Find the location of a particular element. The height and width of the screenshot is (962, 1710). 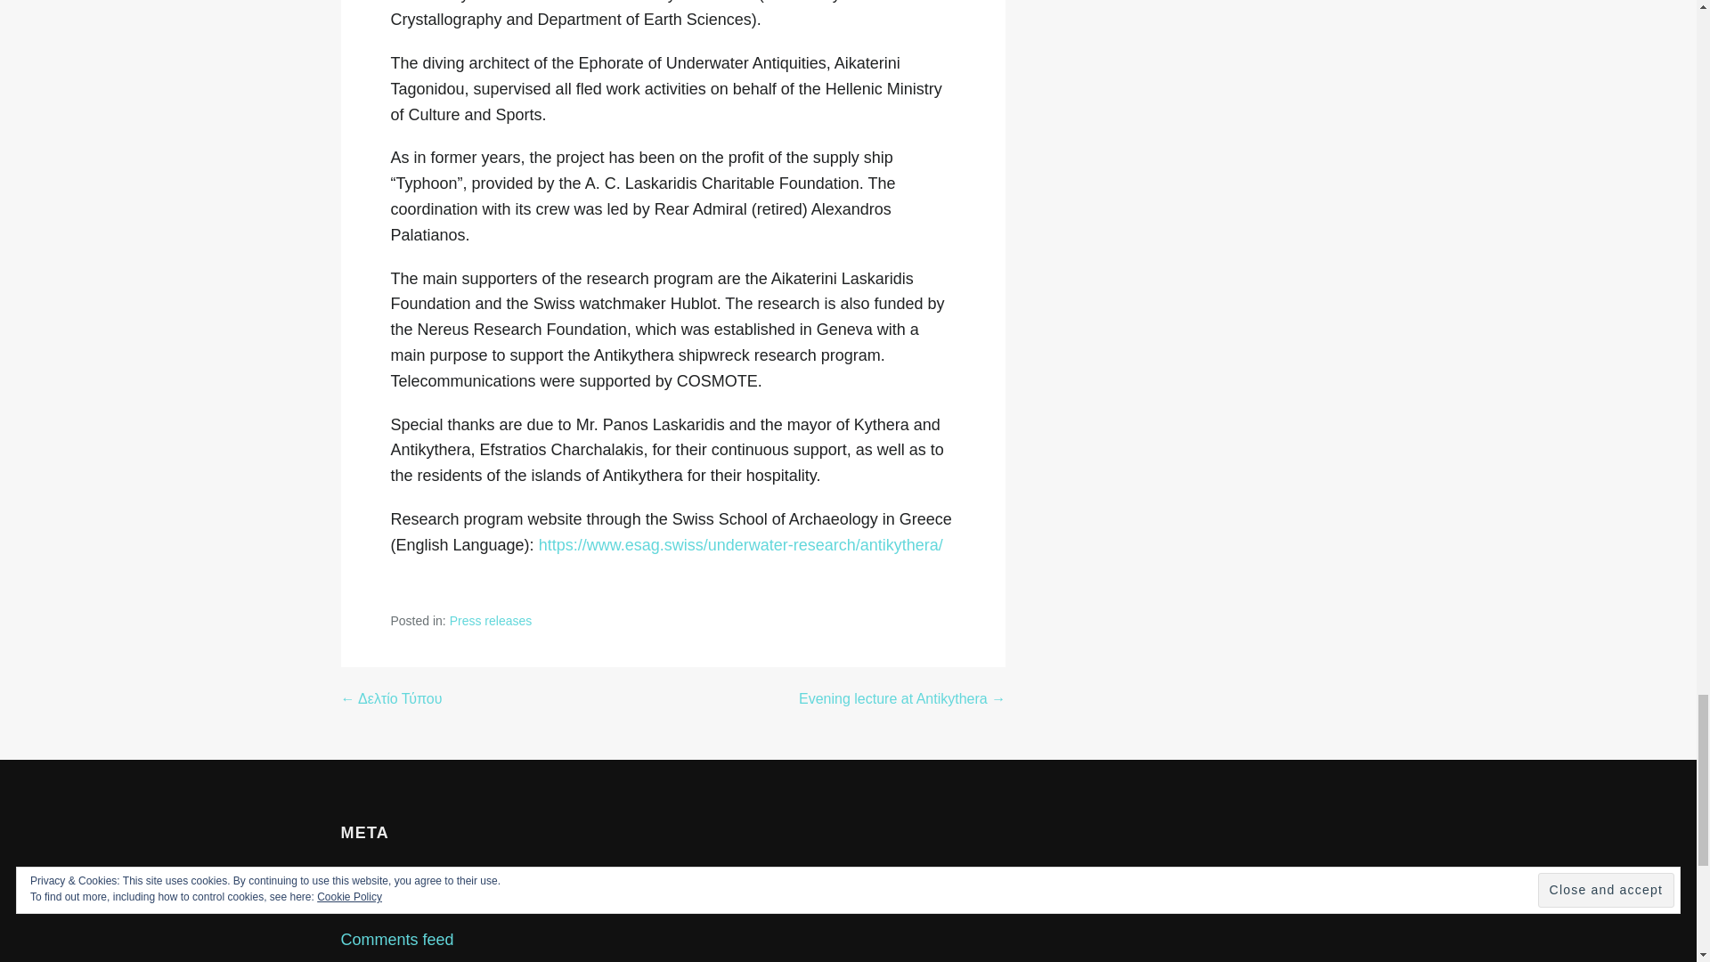

Log in is located at coordinates (362, 875).